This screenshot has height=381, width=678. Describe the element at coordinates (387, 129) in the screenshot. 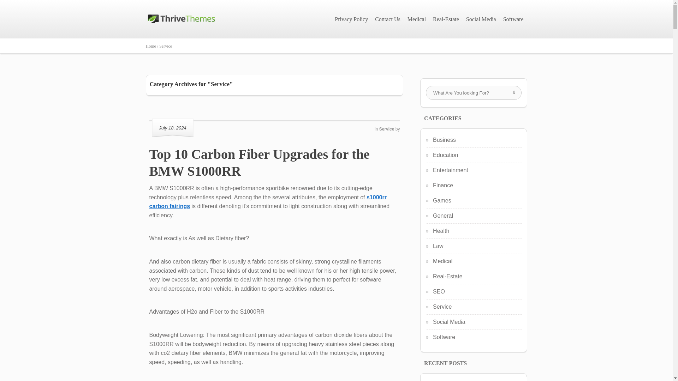

I see `Service` at that location.